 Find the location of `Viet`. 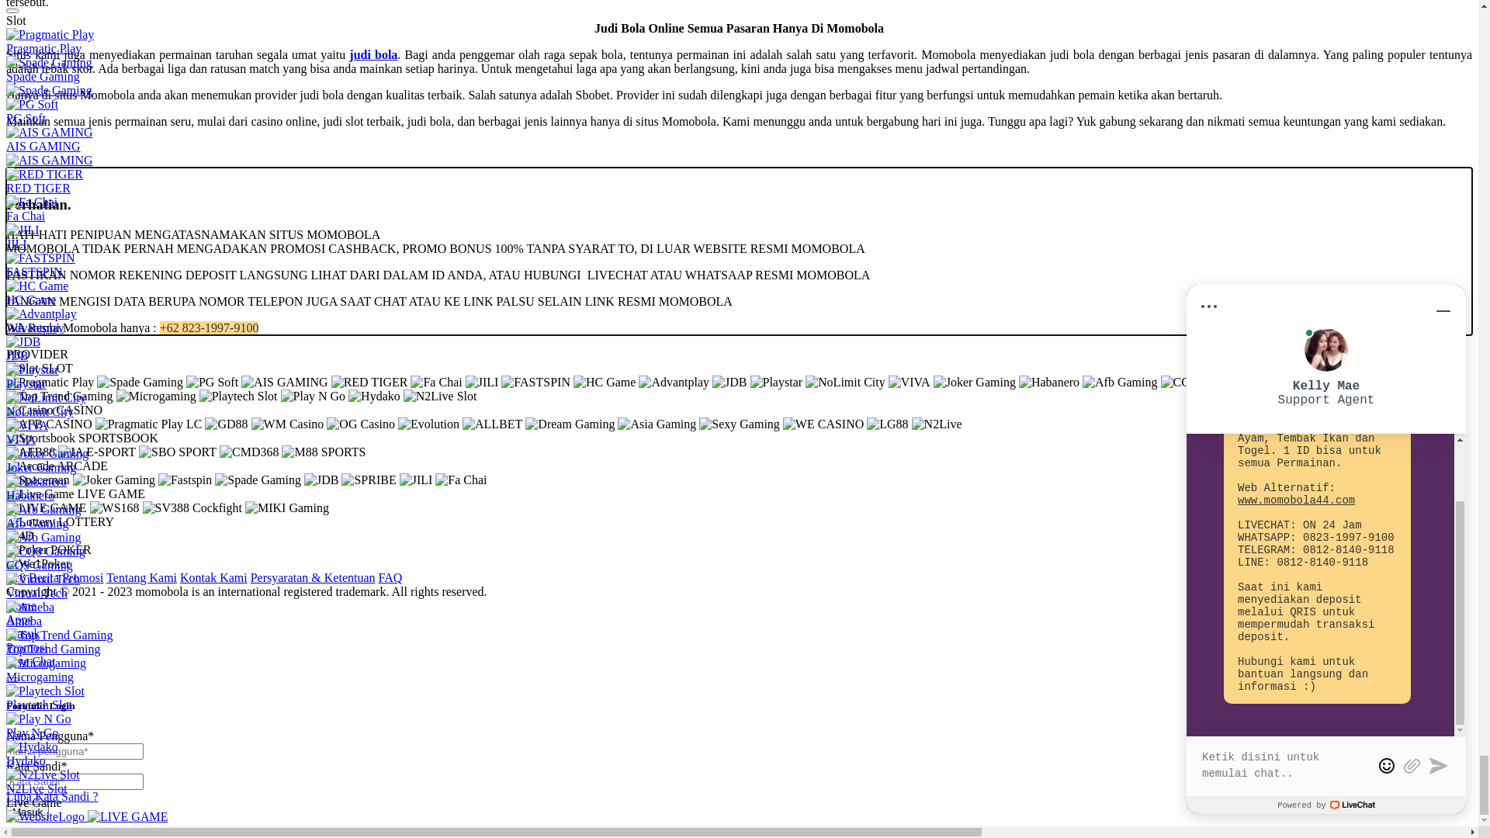

Viet is located at coordinates (739, 652).